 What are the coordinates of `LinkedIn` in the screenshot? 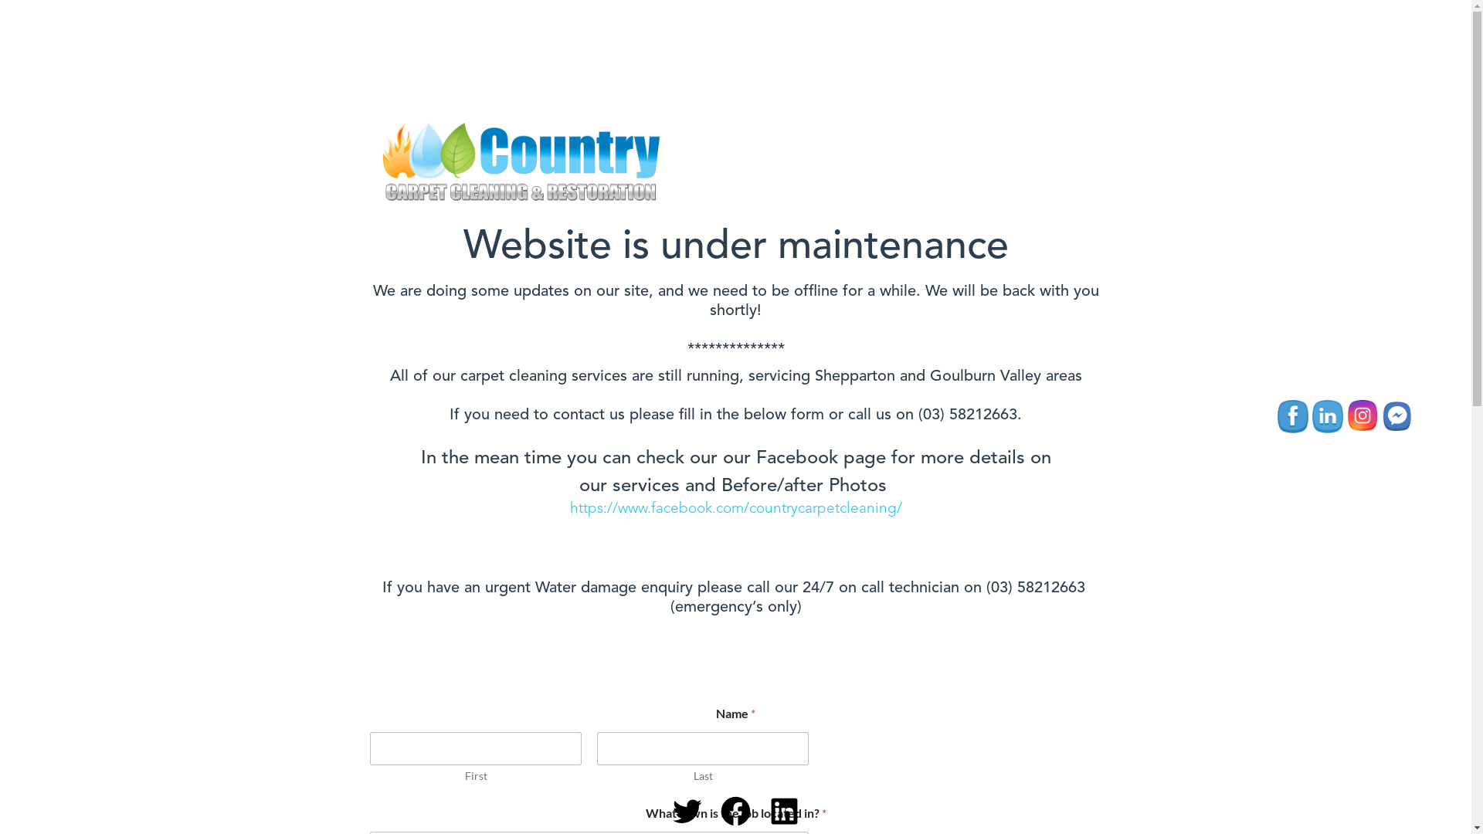 It's located at (785, 811).